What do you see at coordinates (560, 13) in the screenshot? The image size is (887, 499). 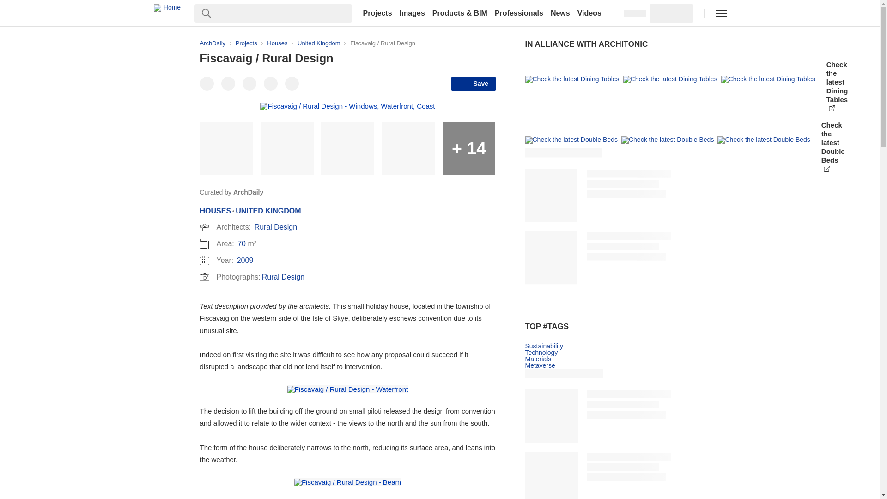 I see `News` at bounding box center [560, 13].